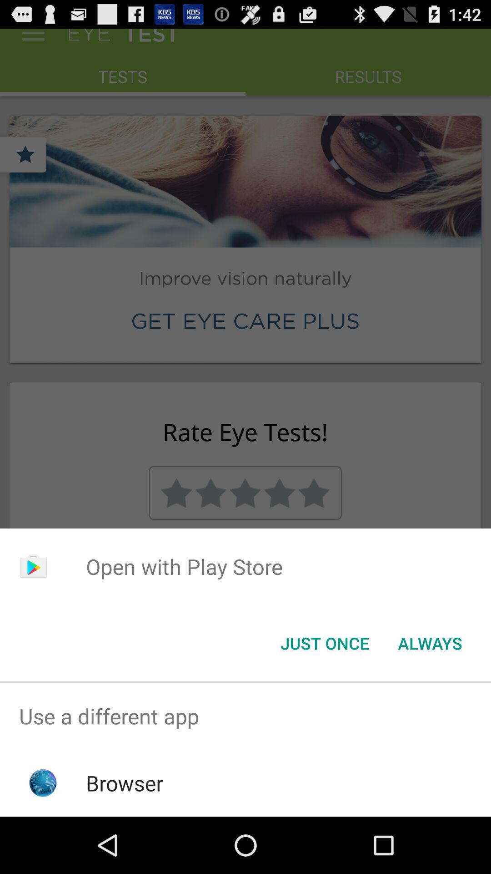 The image size is (491, 874). I want to click on scroll until the browser icon, so click(125, 783).